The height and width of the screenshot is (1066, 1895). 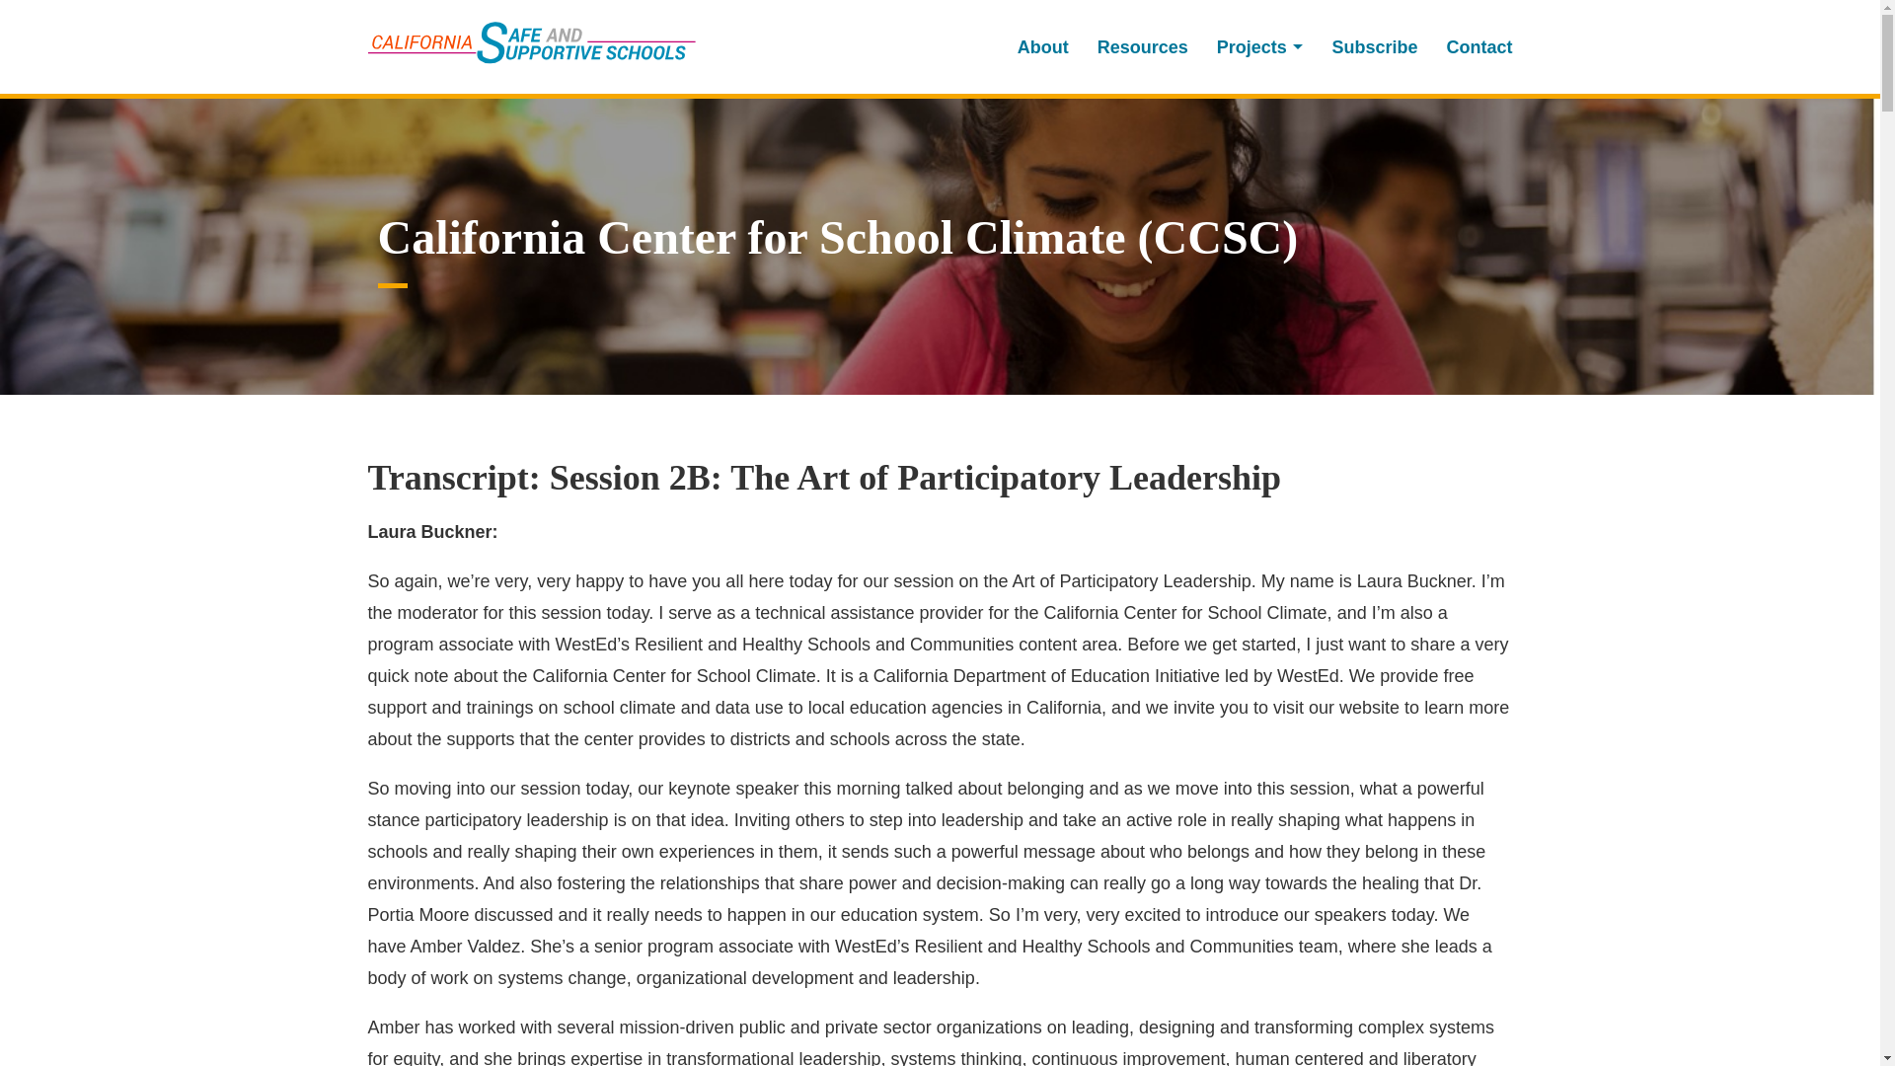 I want to click on Contact, so click(x=1473, y=47).